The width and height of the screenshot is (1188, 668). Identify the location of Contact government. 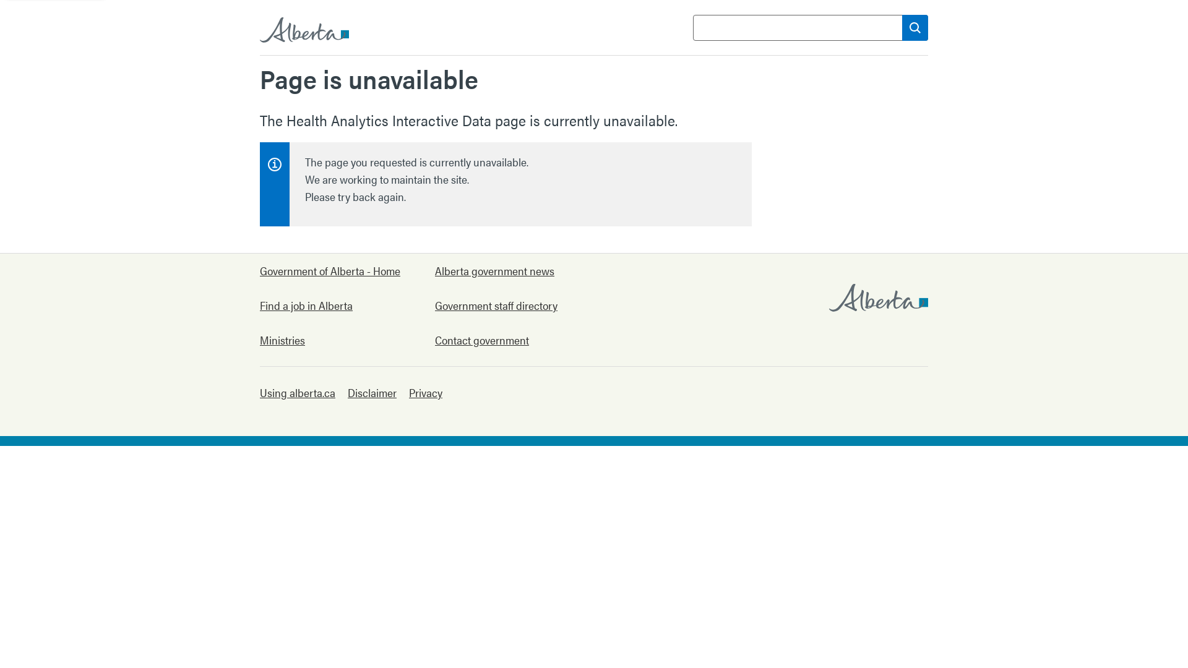
(505, 340).